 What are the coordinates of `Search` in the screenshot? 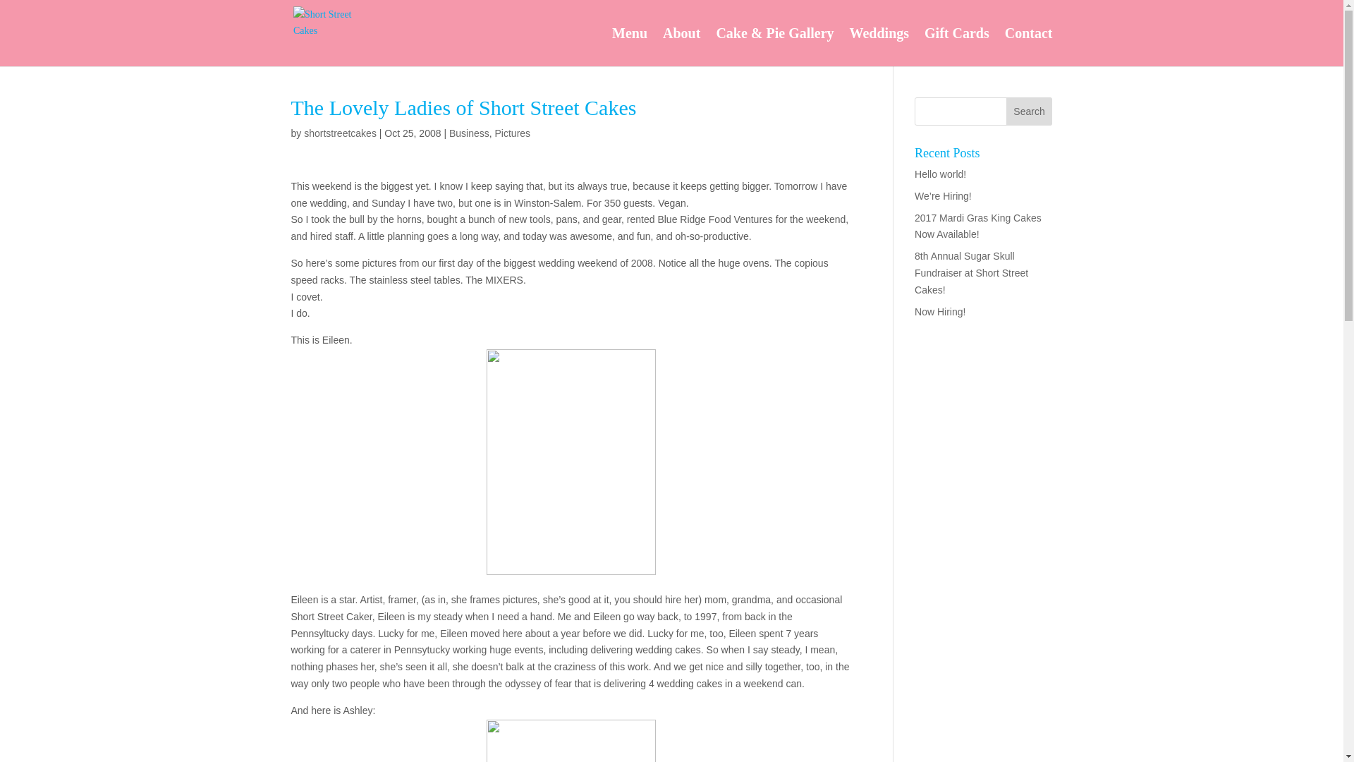 It's located at (1030, 111).